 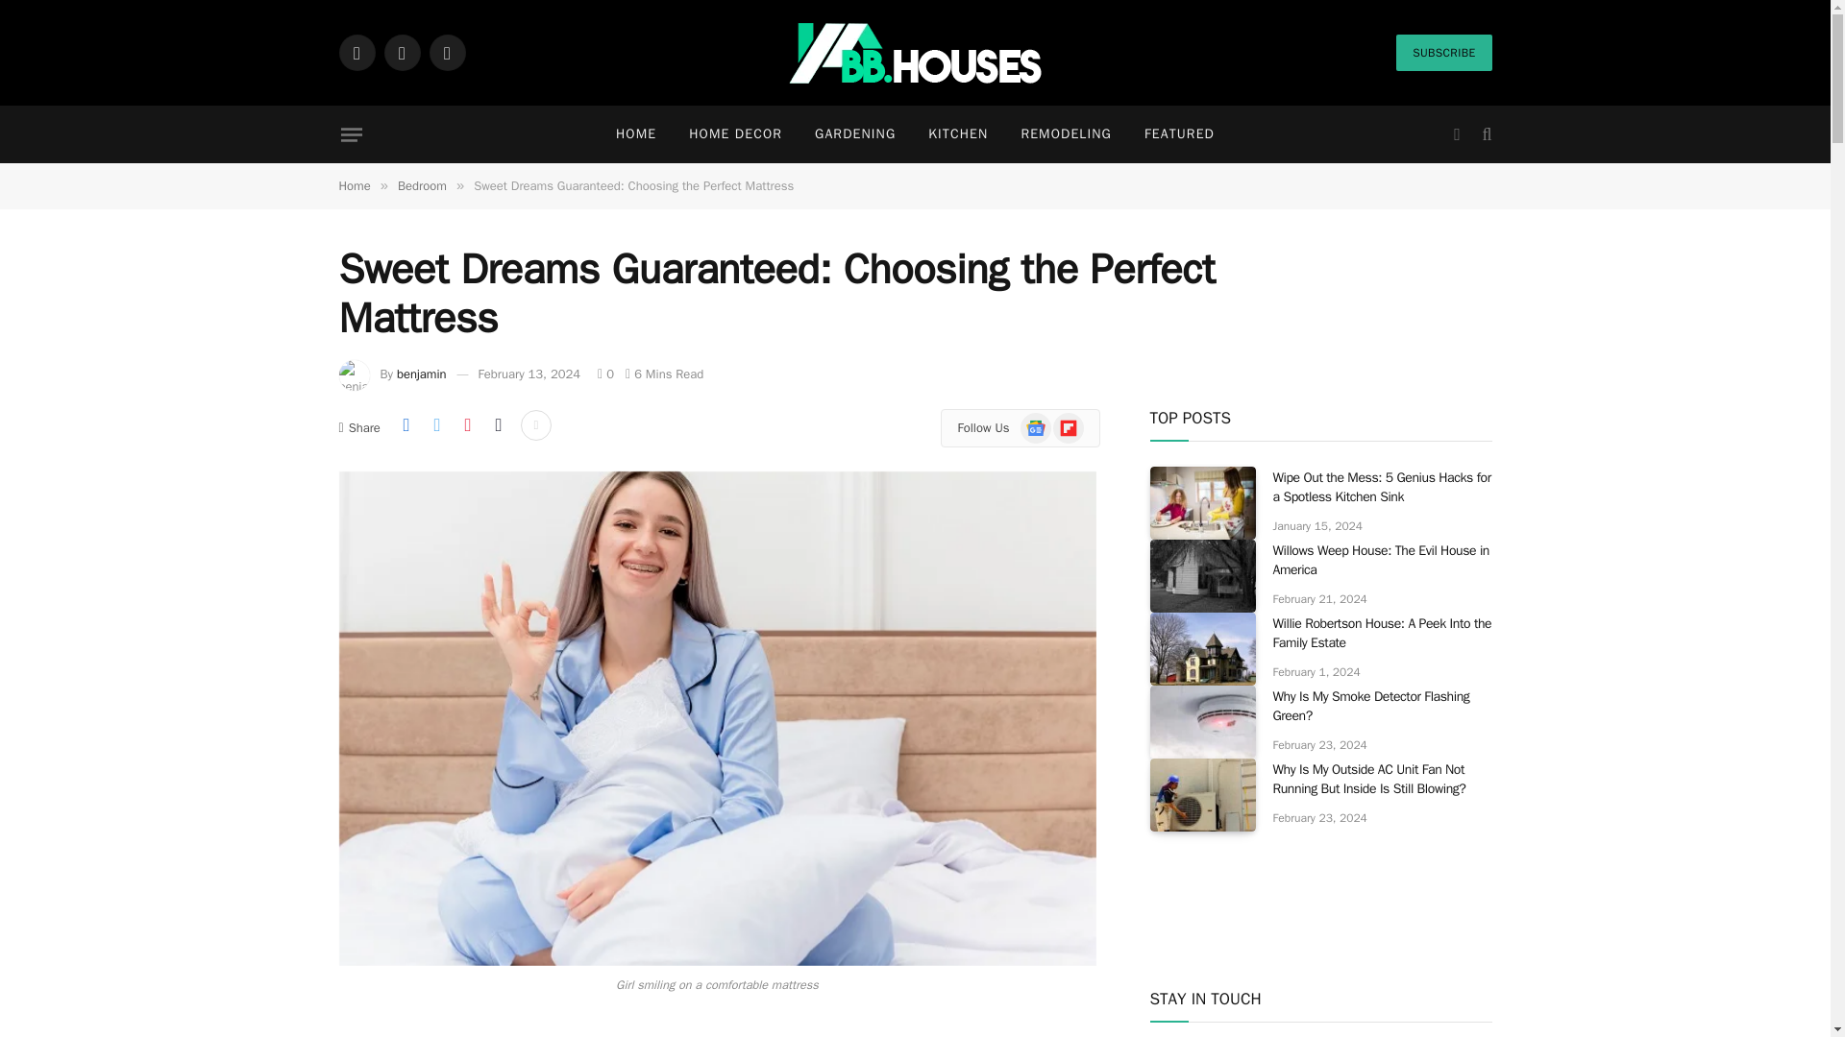 What do you see at coordinates (467, 424) in the screenshot?
I see `Share on Pinterest` at bounding box center [467, 424].